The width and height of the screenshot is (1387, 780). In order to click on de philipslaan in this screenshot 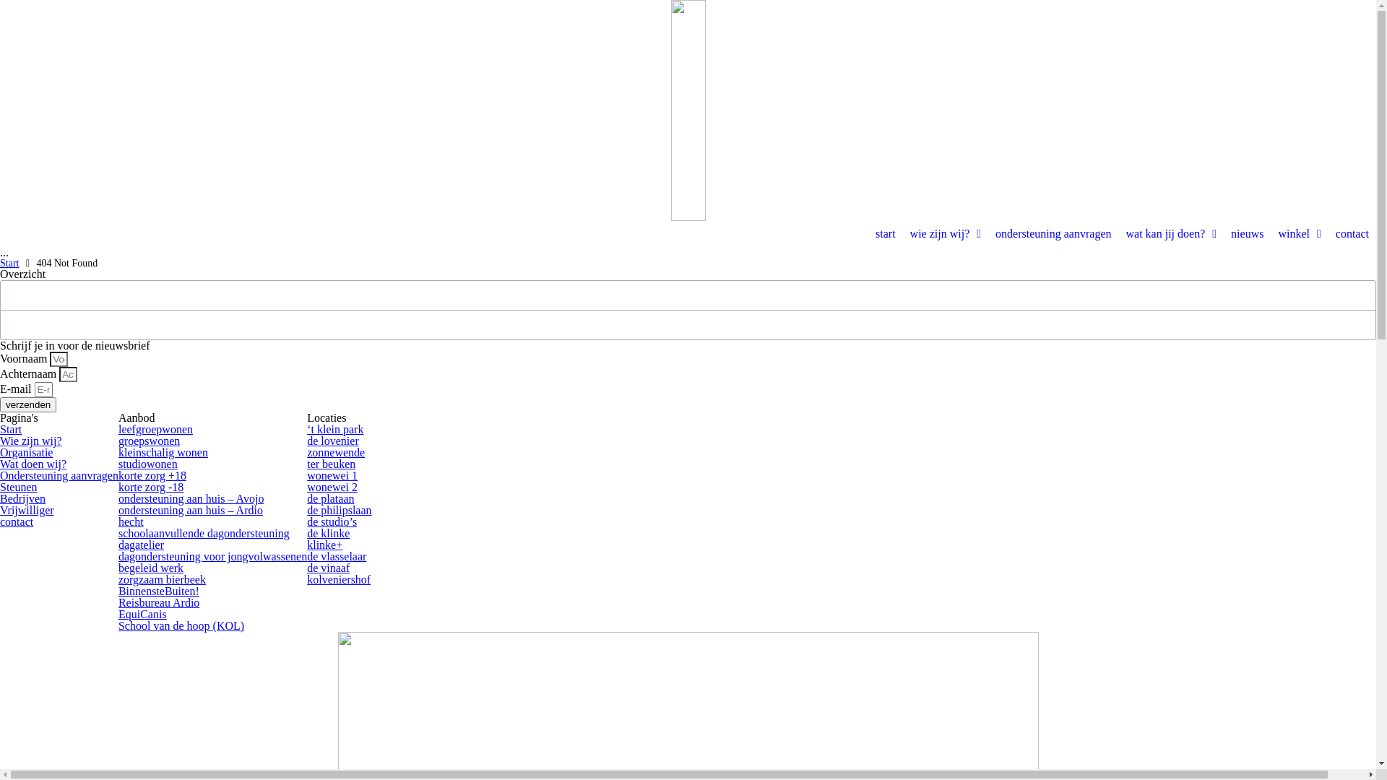, I will do `click(340, 510)`.